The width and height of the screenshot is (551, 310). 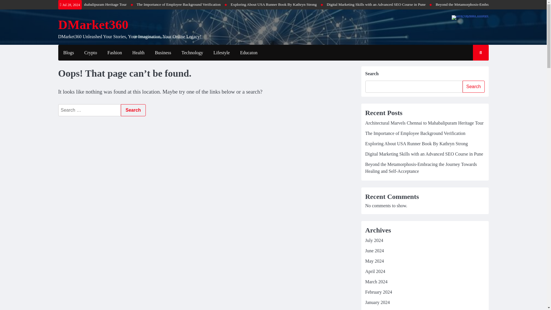 What do you see at coordinates (474, 86) in the screenshot?
I see `Search` at bounding box center [474, 86].